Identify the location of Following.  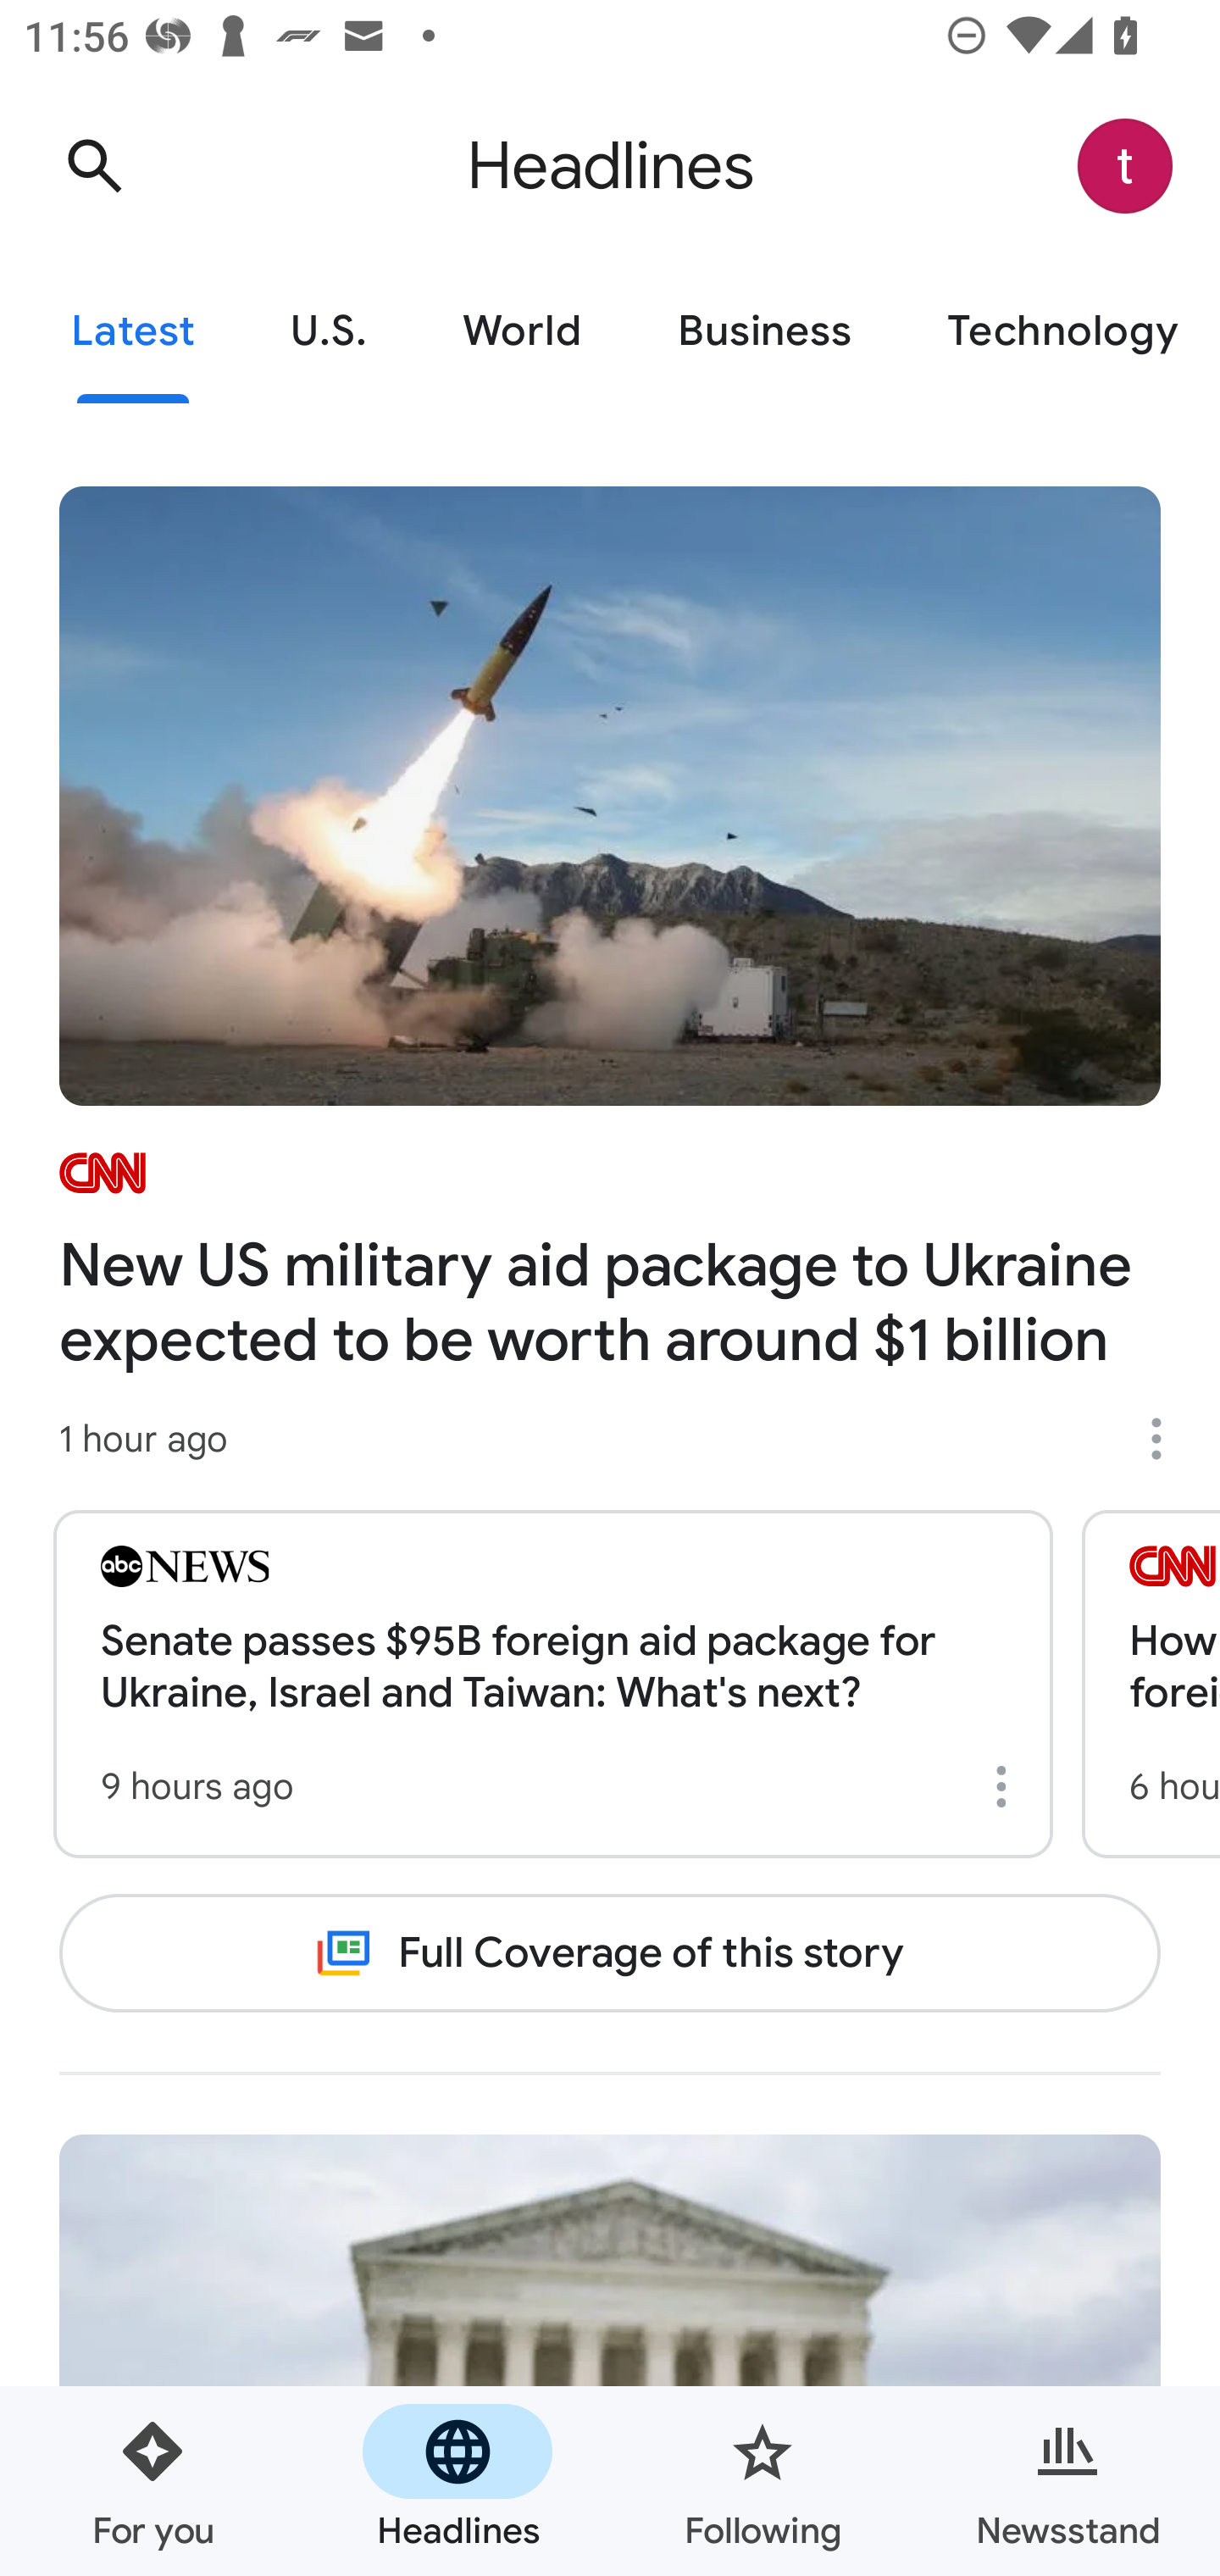
(762, 2481).